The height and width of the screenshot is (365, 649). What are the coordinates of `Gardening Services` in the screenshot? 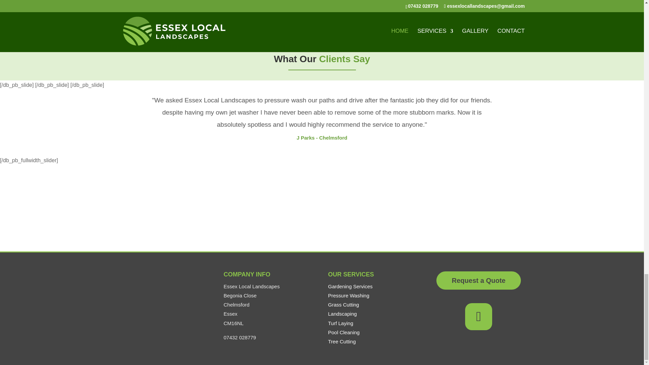 It's located at (350, 287).